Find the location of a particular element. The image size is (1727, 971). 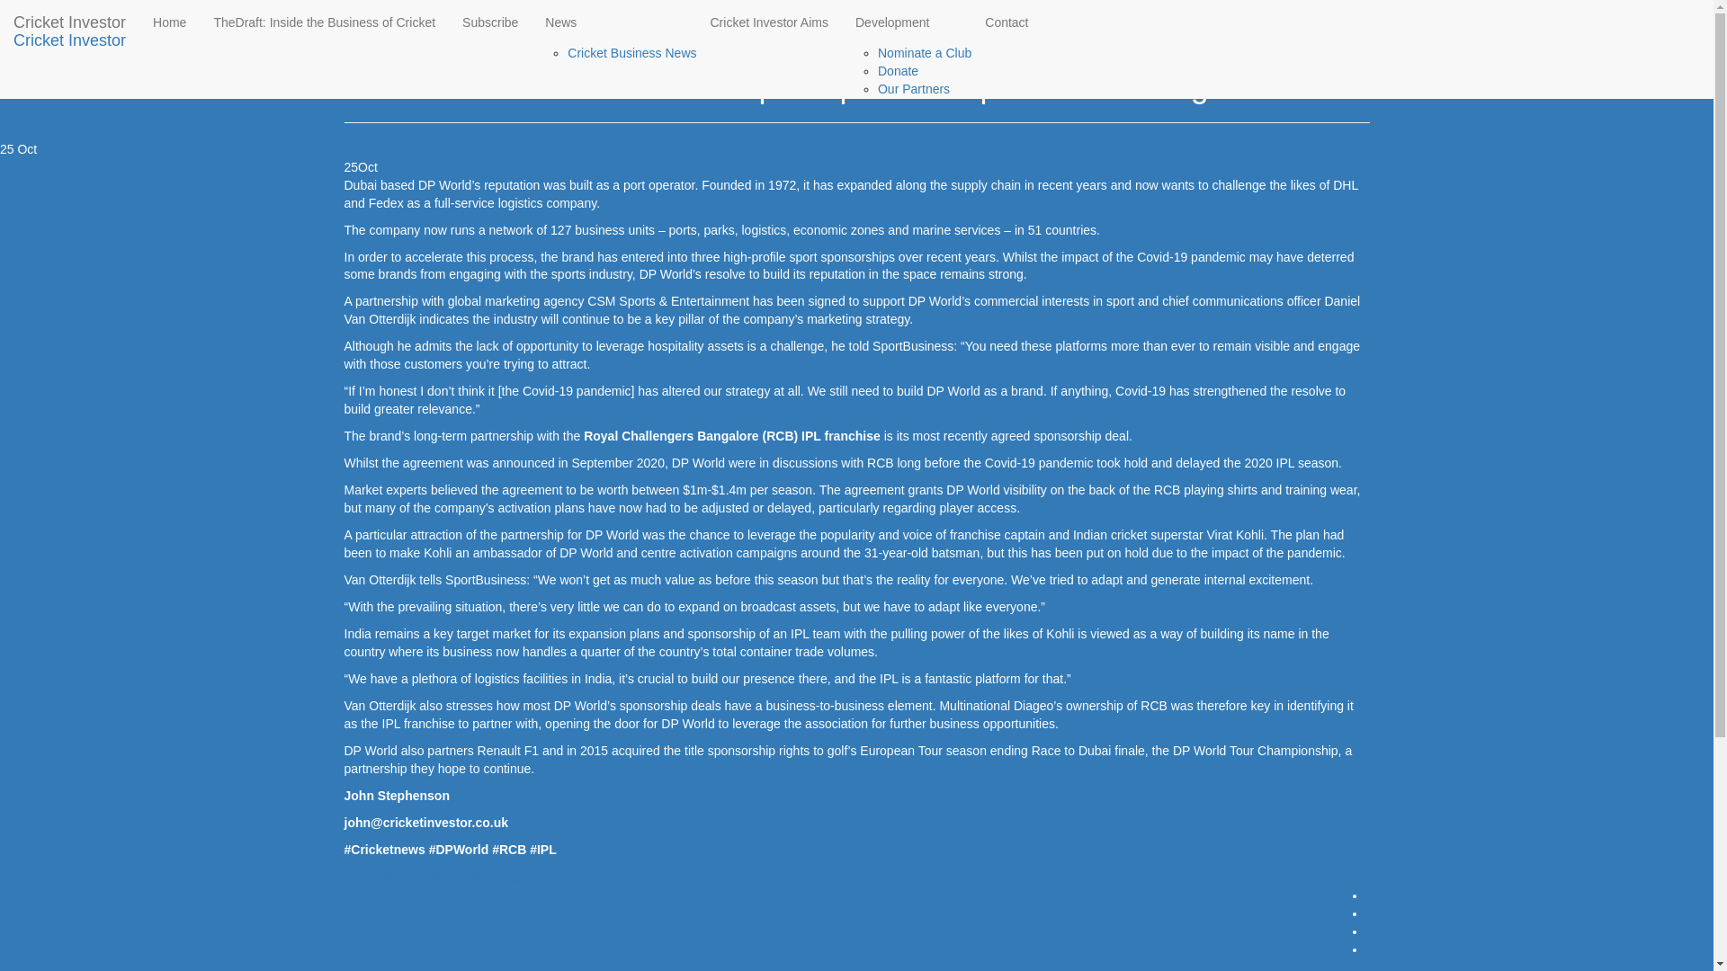

Contact is located at coordinates (1006, 22).